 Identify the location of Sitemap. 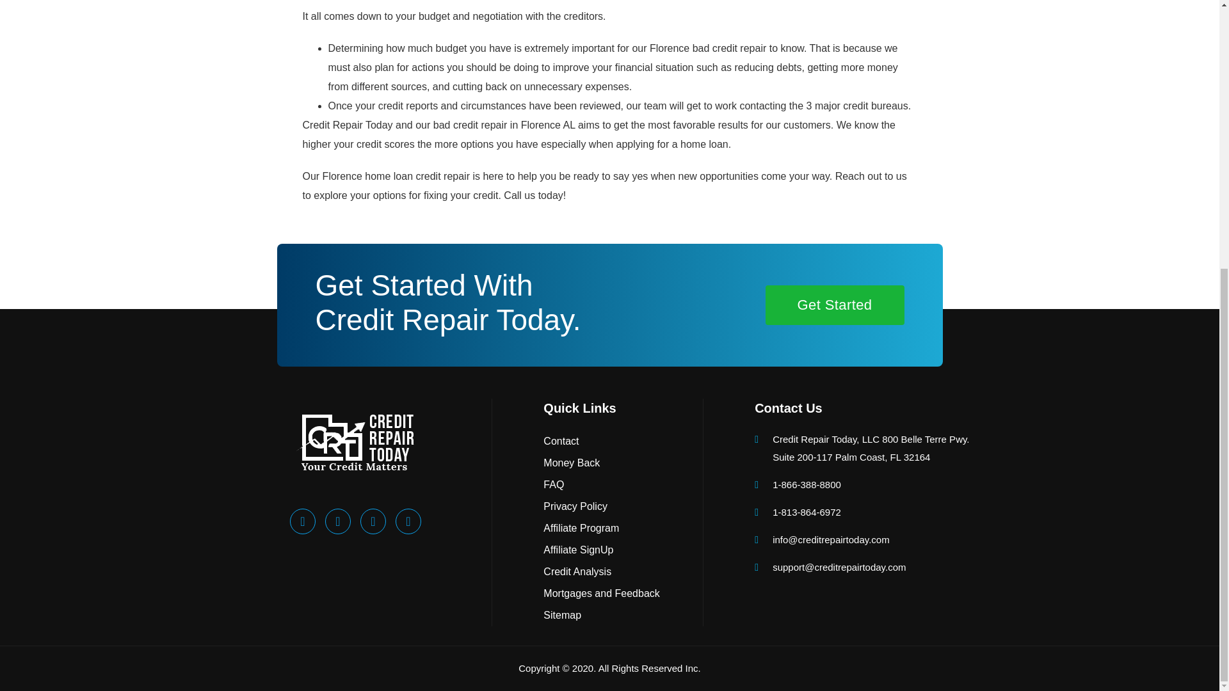
(604, 616).